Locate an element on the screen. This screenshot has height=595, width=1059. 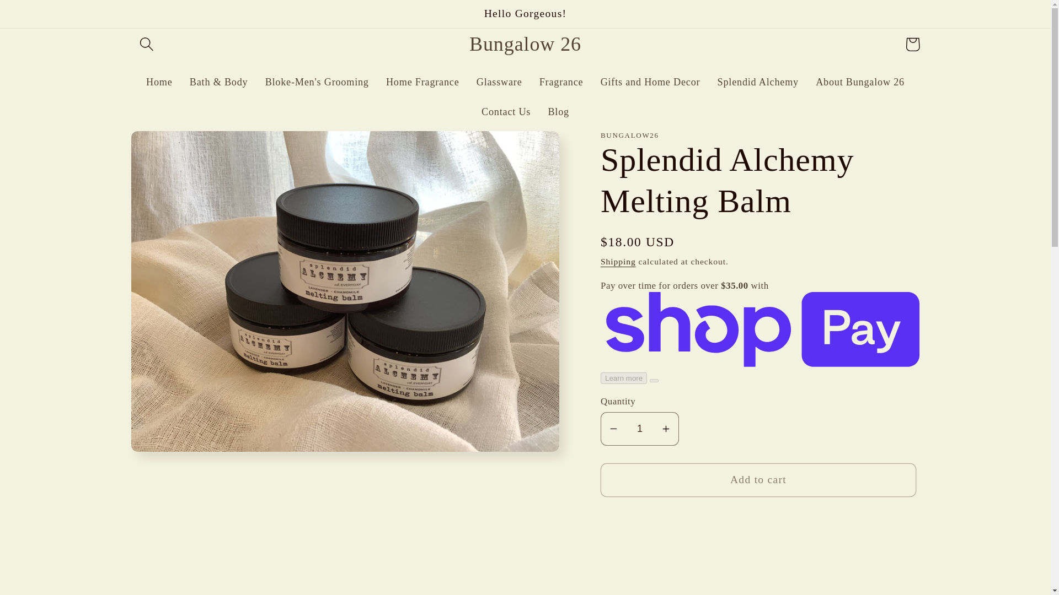
Skip to product information is located at coordinates (173, 147).